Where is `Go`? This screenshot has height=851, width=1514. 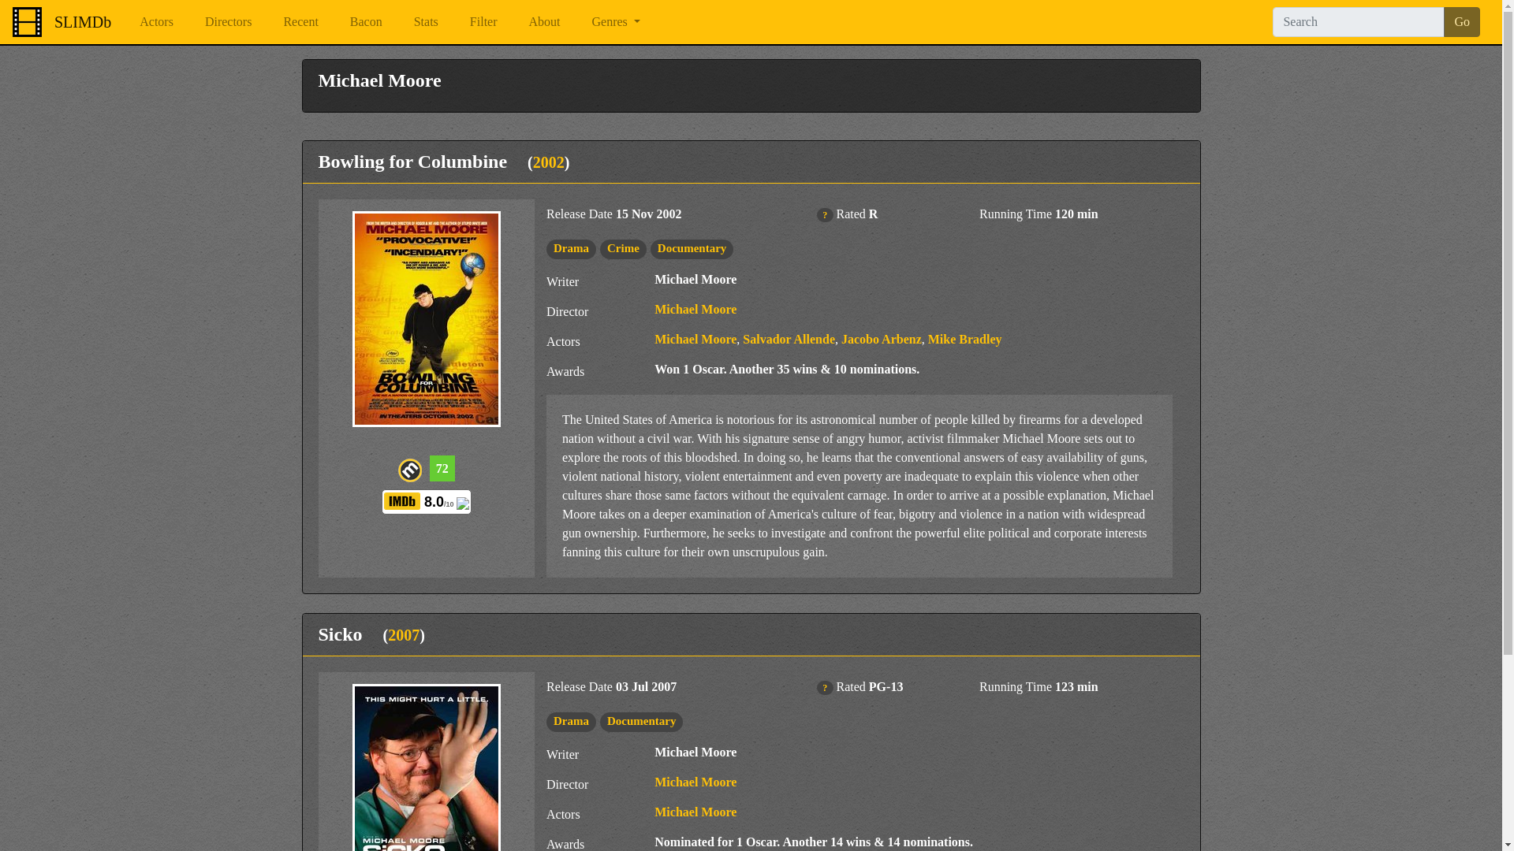
Go is located at coordinates (1462, 22).